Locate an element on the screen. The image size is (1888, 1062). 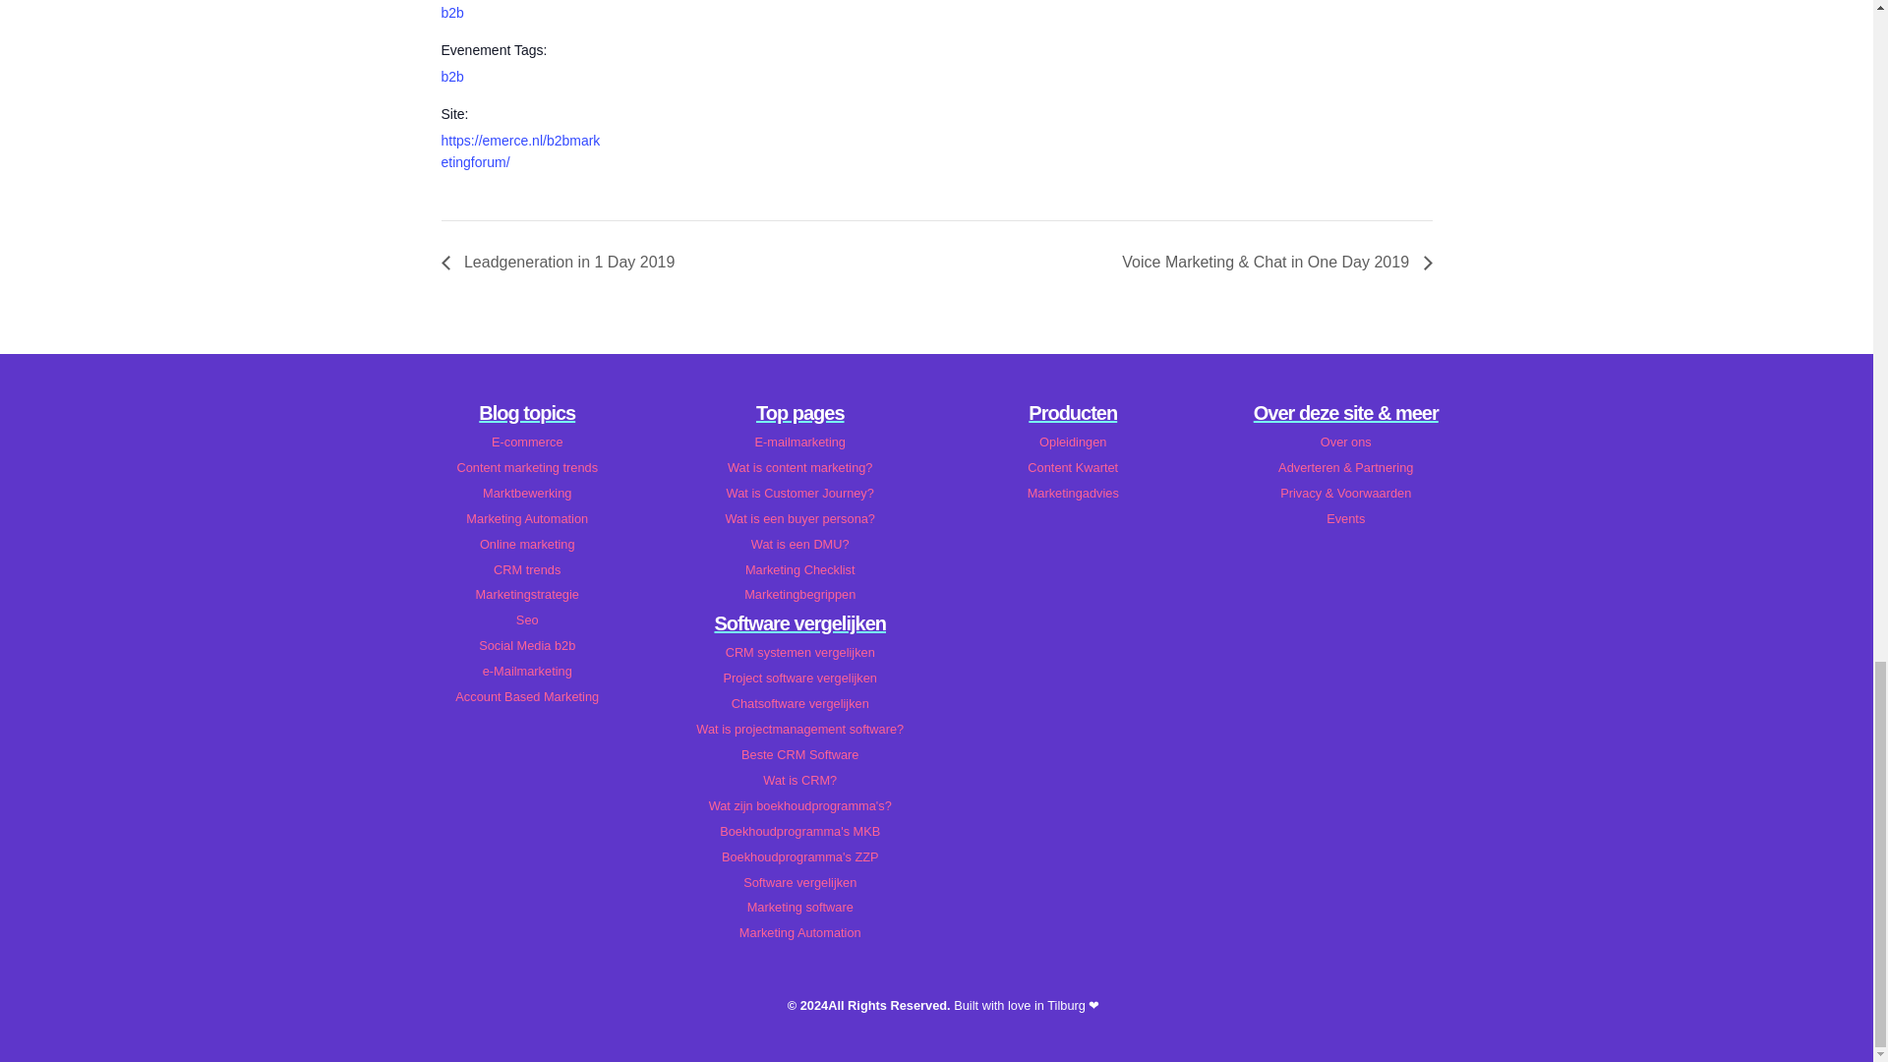
Wat is een buyer persona? is located at coordinates (800, 519).